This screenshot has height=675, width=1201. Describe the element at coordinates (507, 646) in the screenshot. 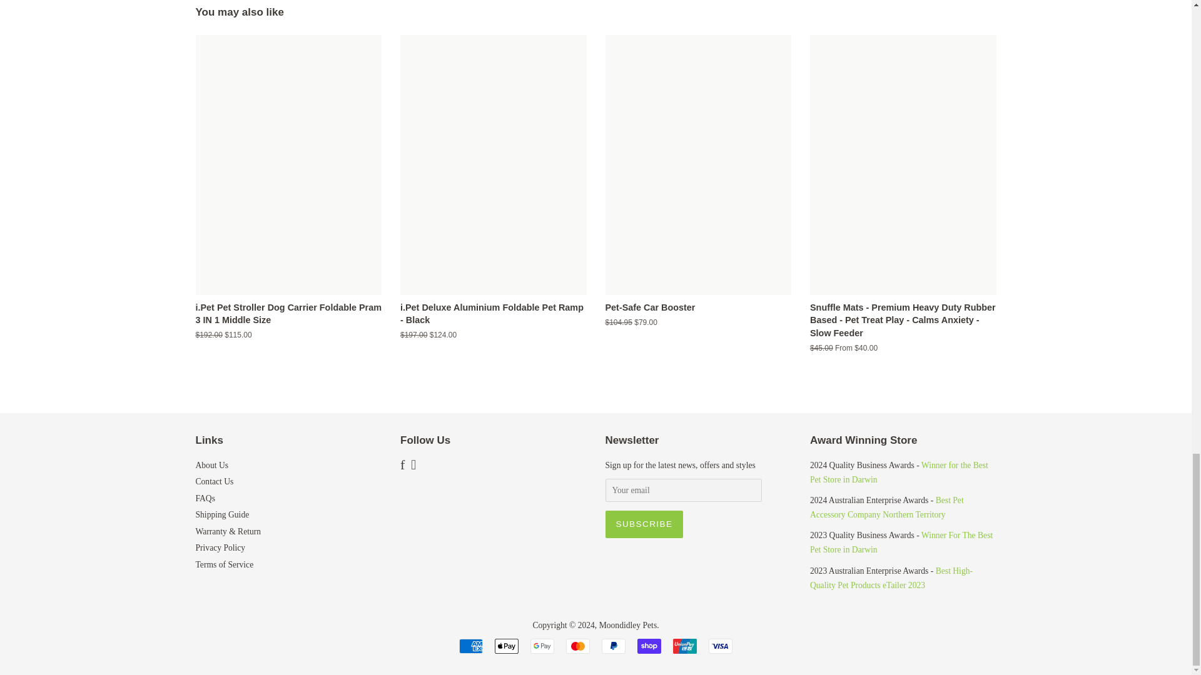

I see `Apple Pay` at that location.